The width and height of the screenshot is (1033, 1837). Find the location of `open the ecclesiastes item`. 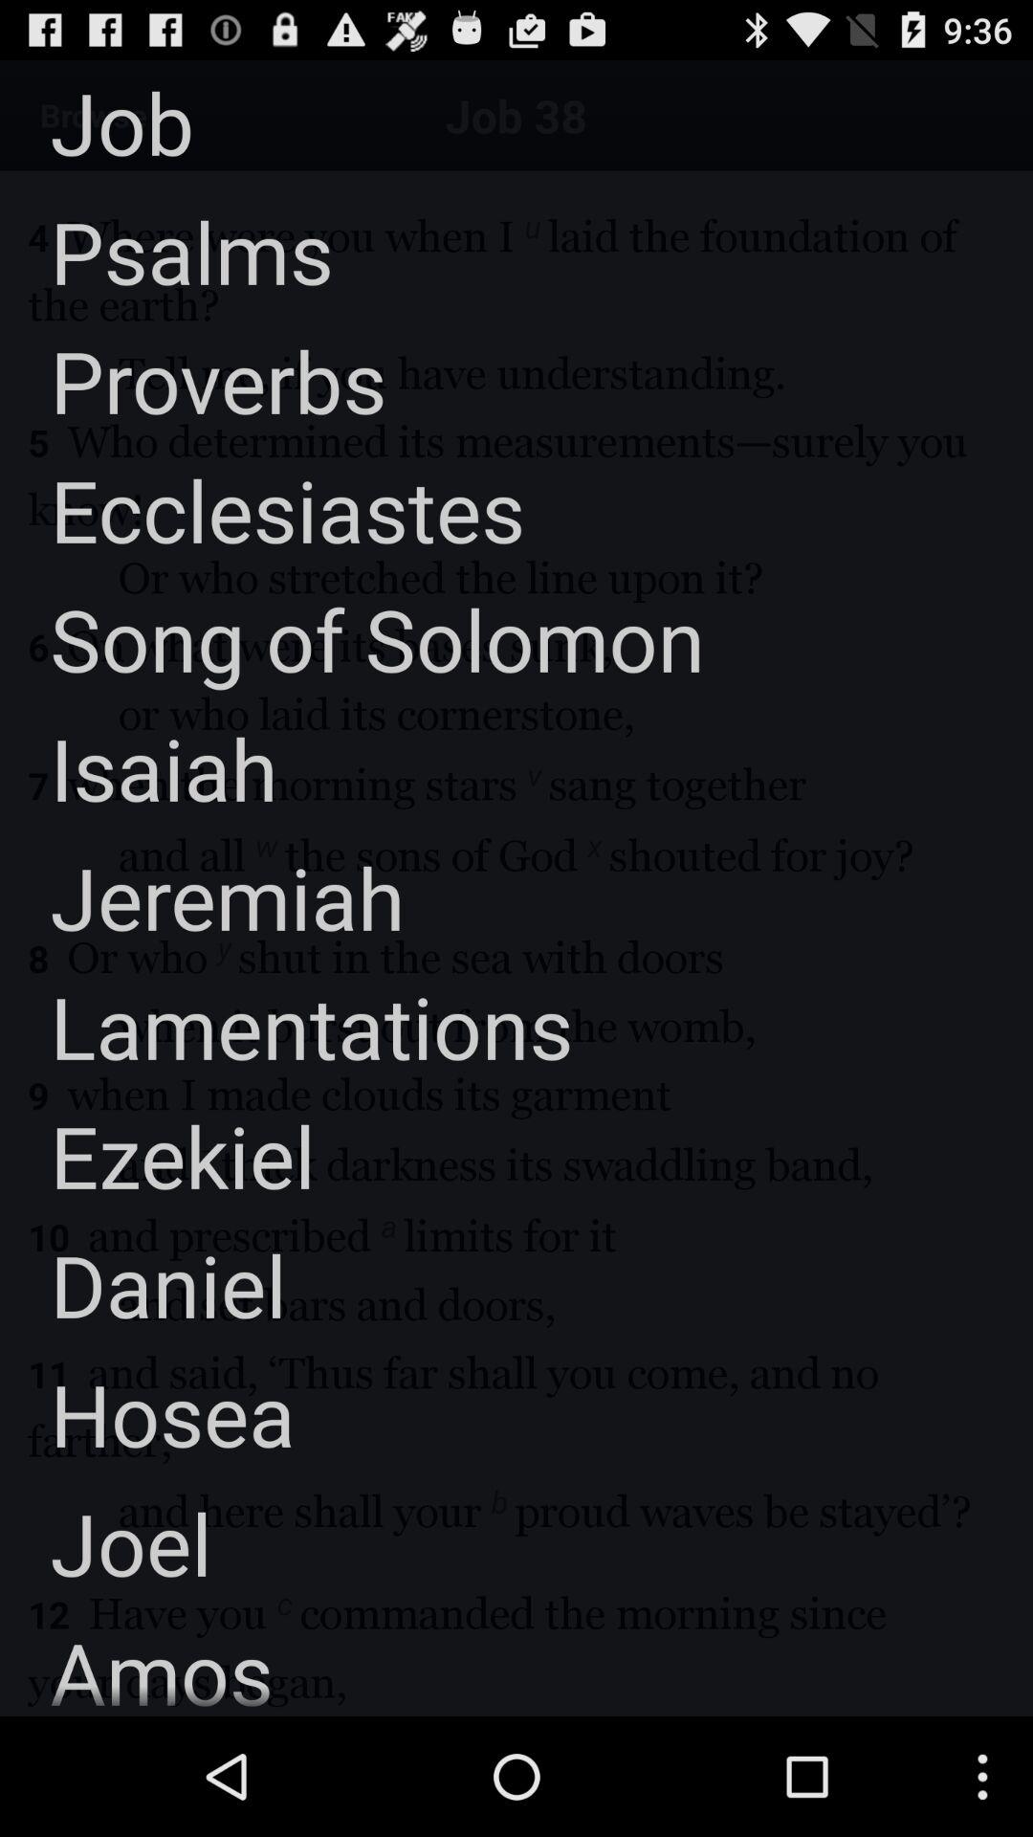

open the ecclesiastes item is located at coordinates (262, 509).